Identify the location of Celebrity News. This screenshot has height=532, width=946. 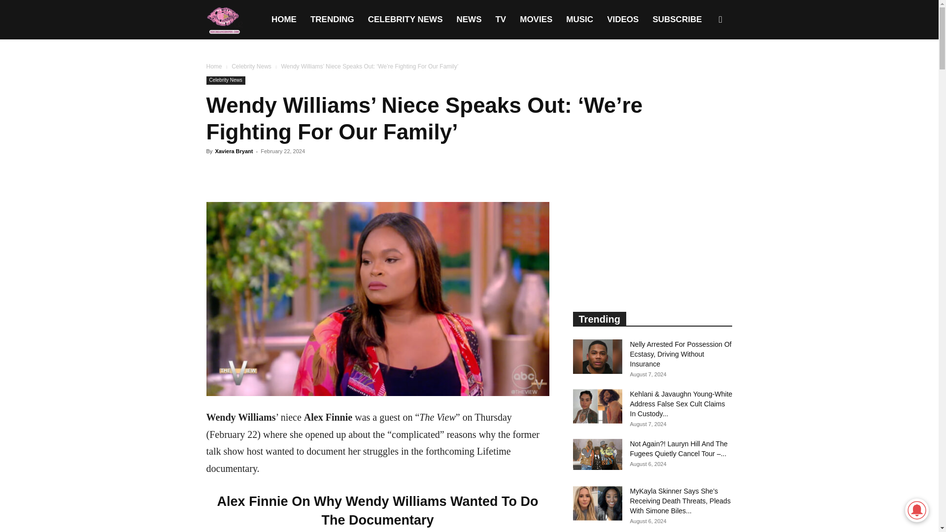
(226, 80).